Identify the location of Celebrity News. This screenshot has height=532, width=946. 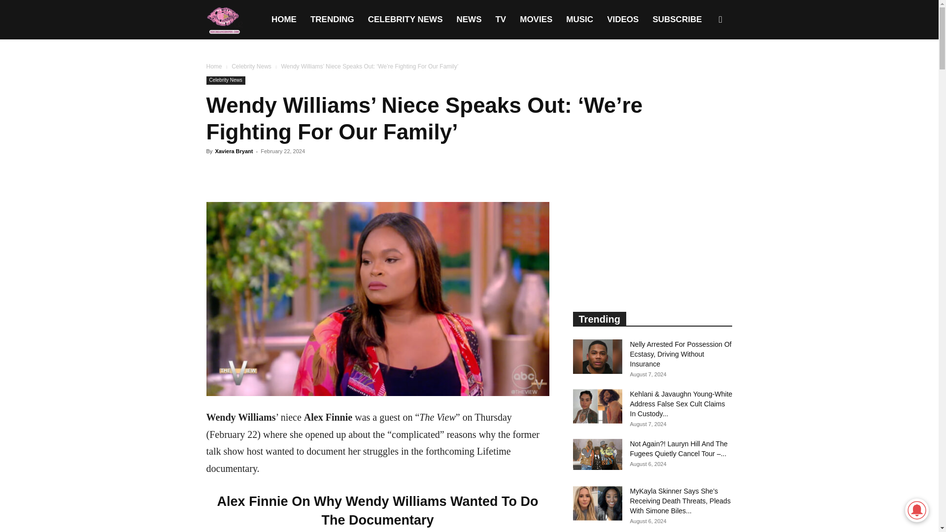
(226, 80).